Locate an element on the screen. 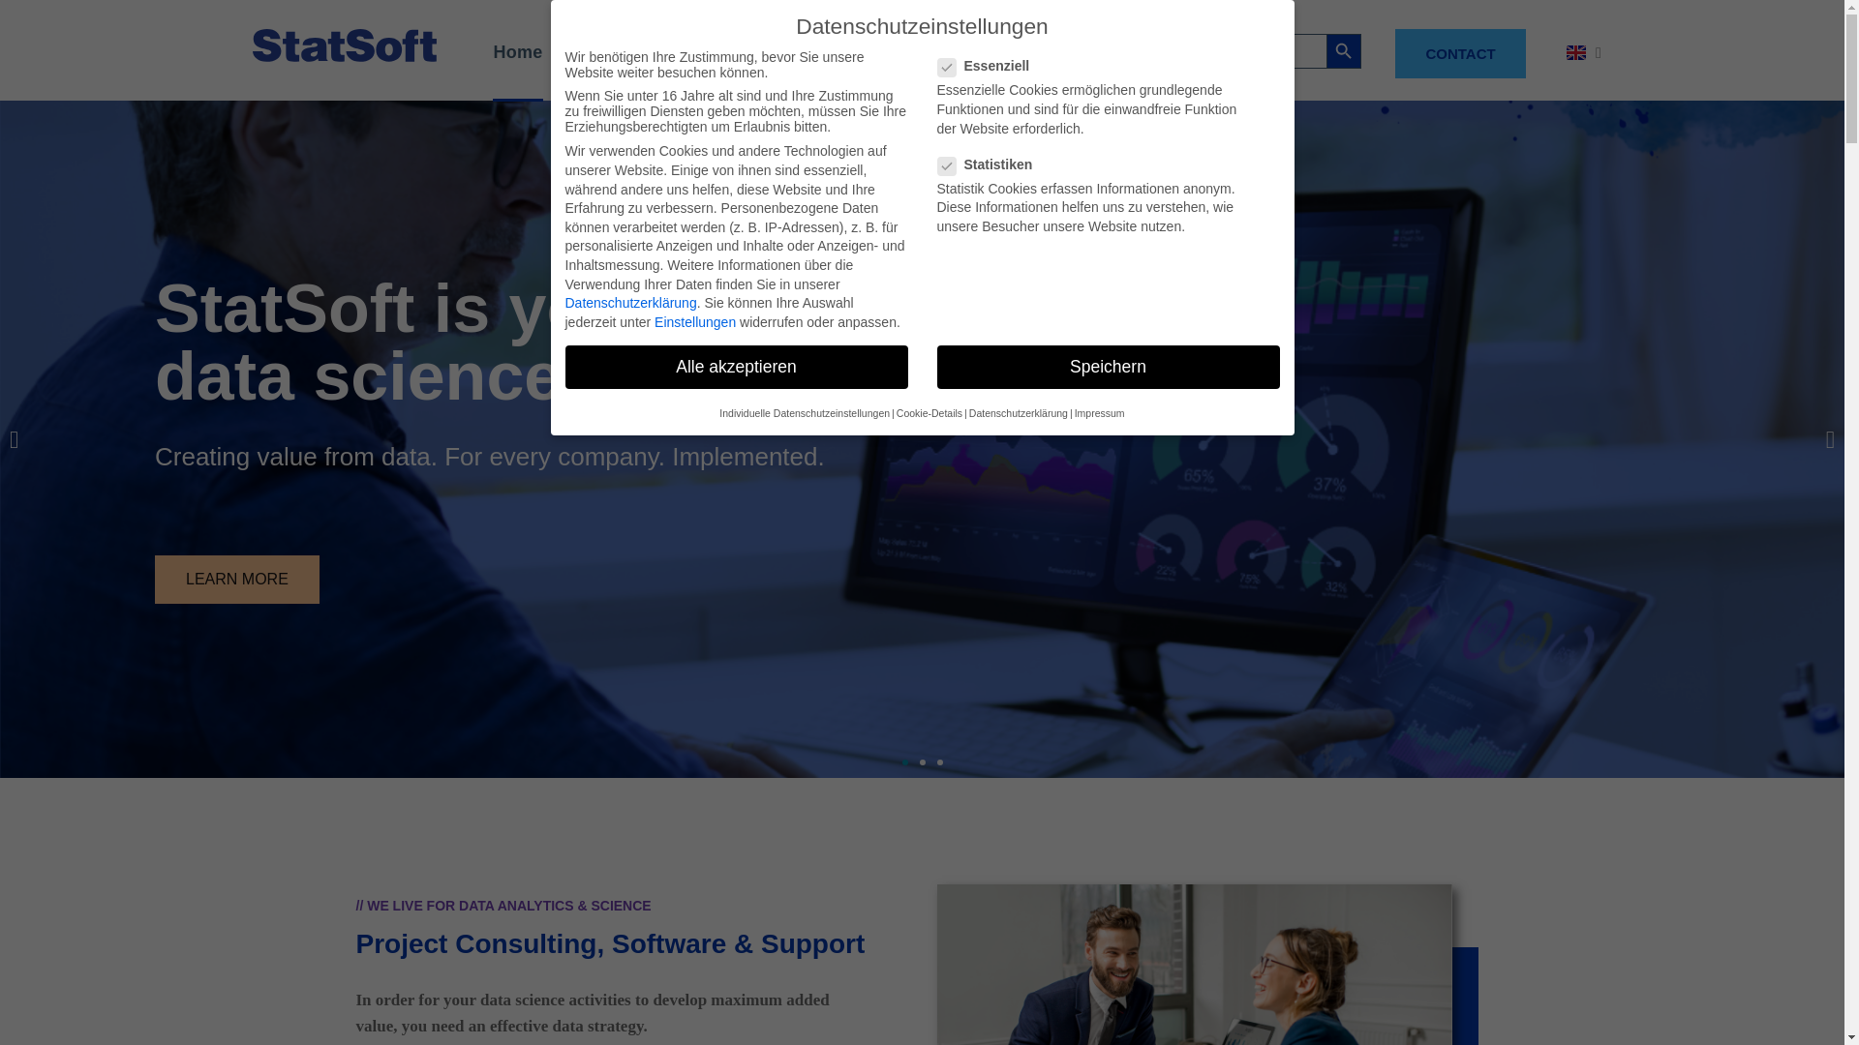  Open Cookie Preferences is located at coordinates (42, 1020).